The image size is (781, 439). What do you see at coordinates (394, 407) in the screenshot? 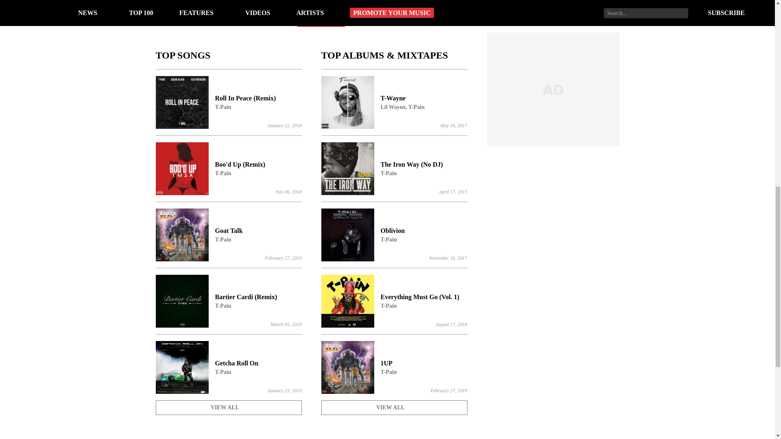
I see `January 22, 2018` at bounding box center [394, 407].